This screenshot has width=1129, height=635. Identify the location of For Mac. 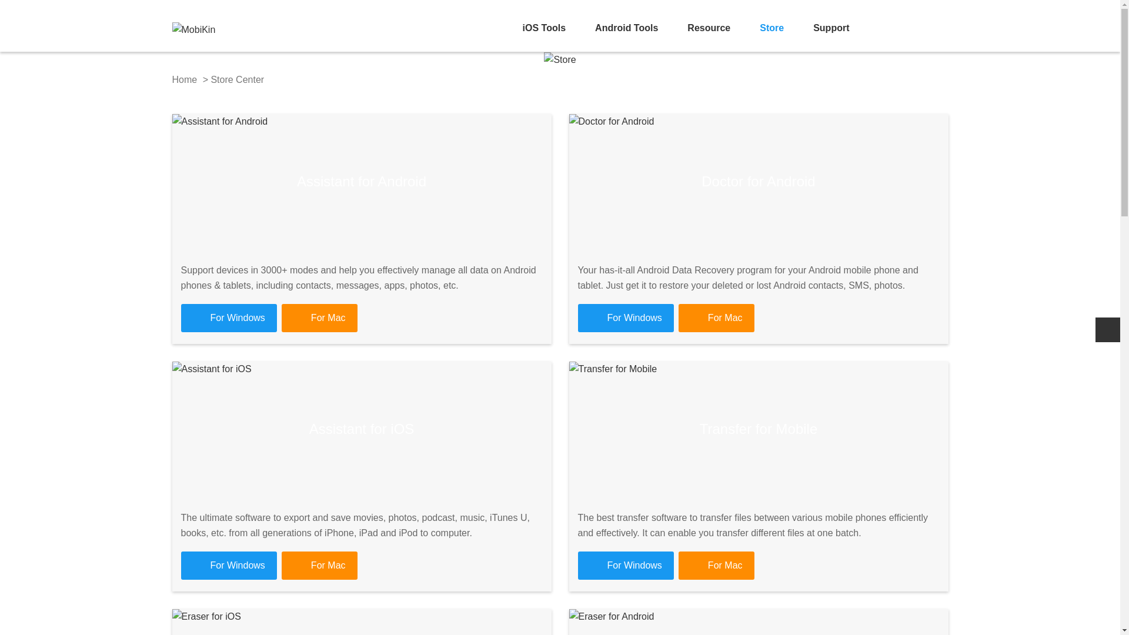
(716, 317).